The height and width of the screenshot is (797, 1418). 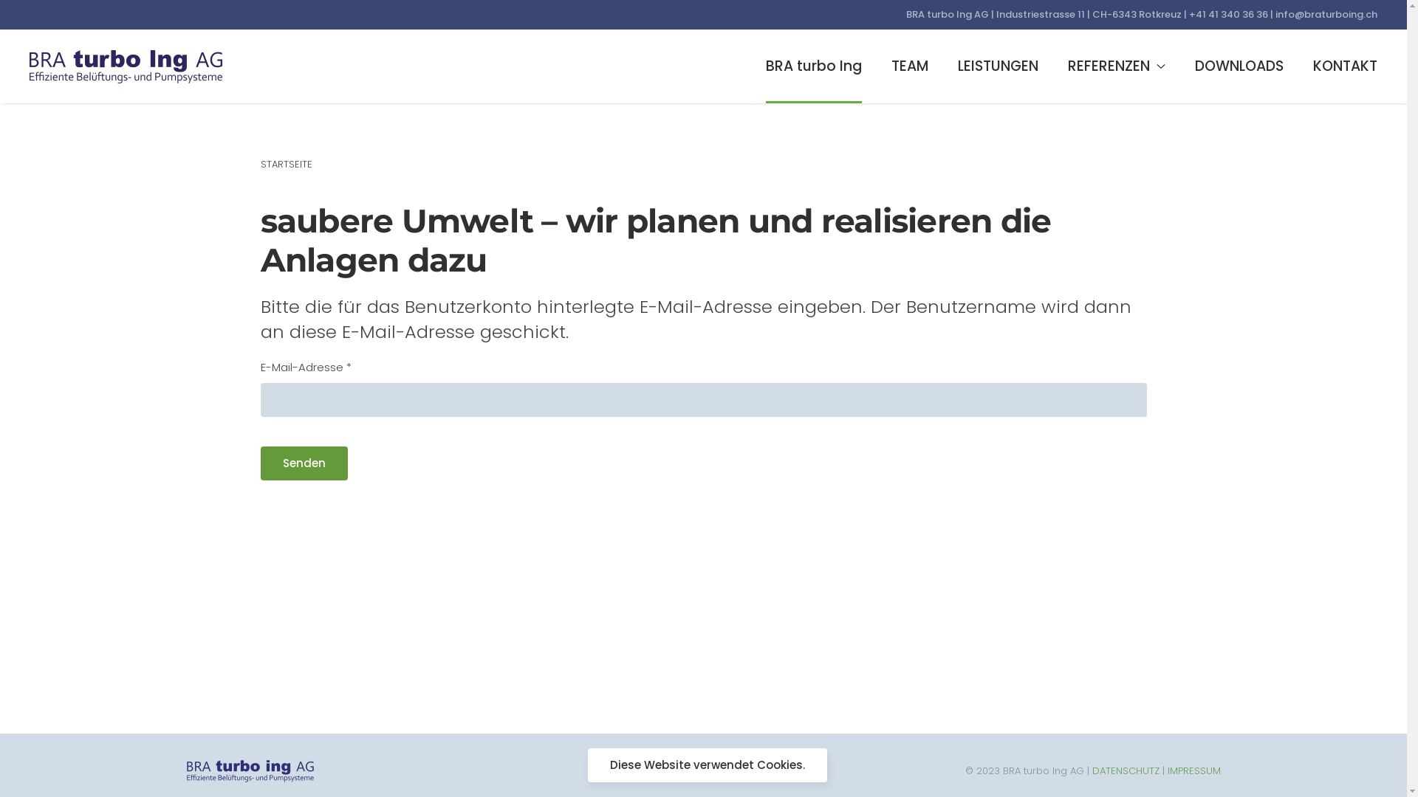 I want to click on IMPRESSUM, so click(x=1193, y=770).